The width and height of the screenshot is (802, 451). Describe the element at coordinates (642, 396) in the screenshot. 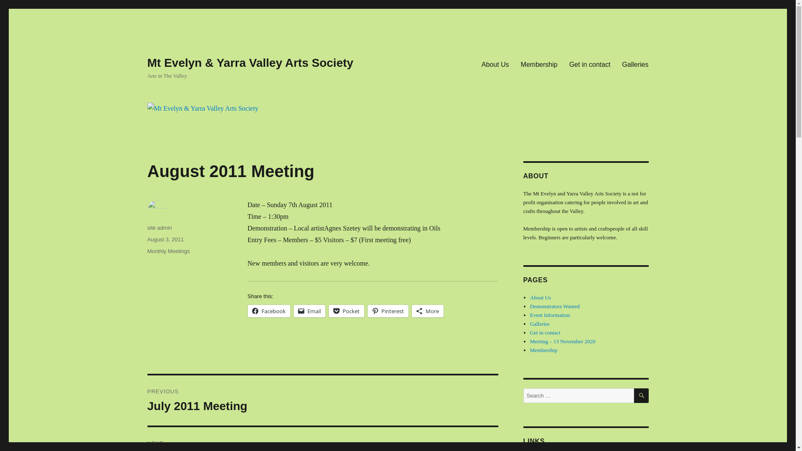

I see `SEARCH` at that location.